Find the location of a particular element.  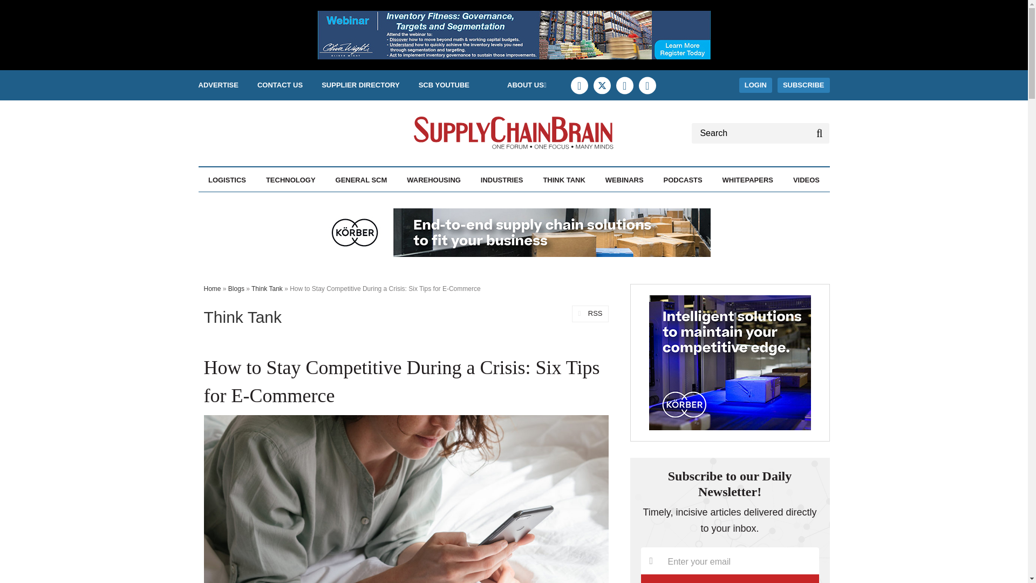

Subscribe is located at coordinates (730, 579).